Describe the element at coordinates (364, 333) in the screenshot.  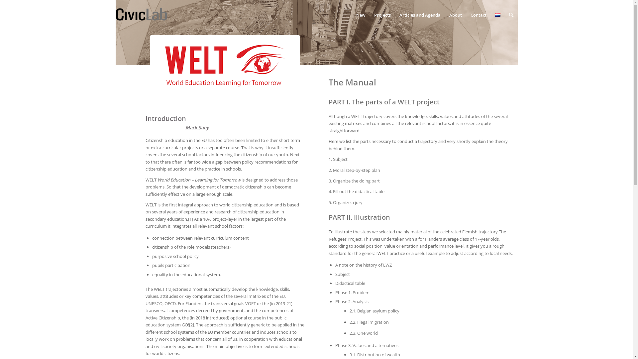
I see `2.3. One world` at that location.